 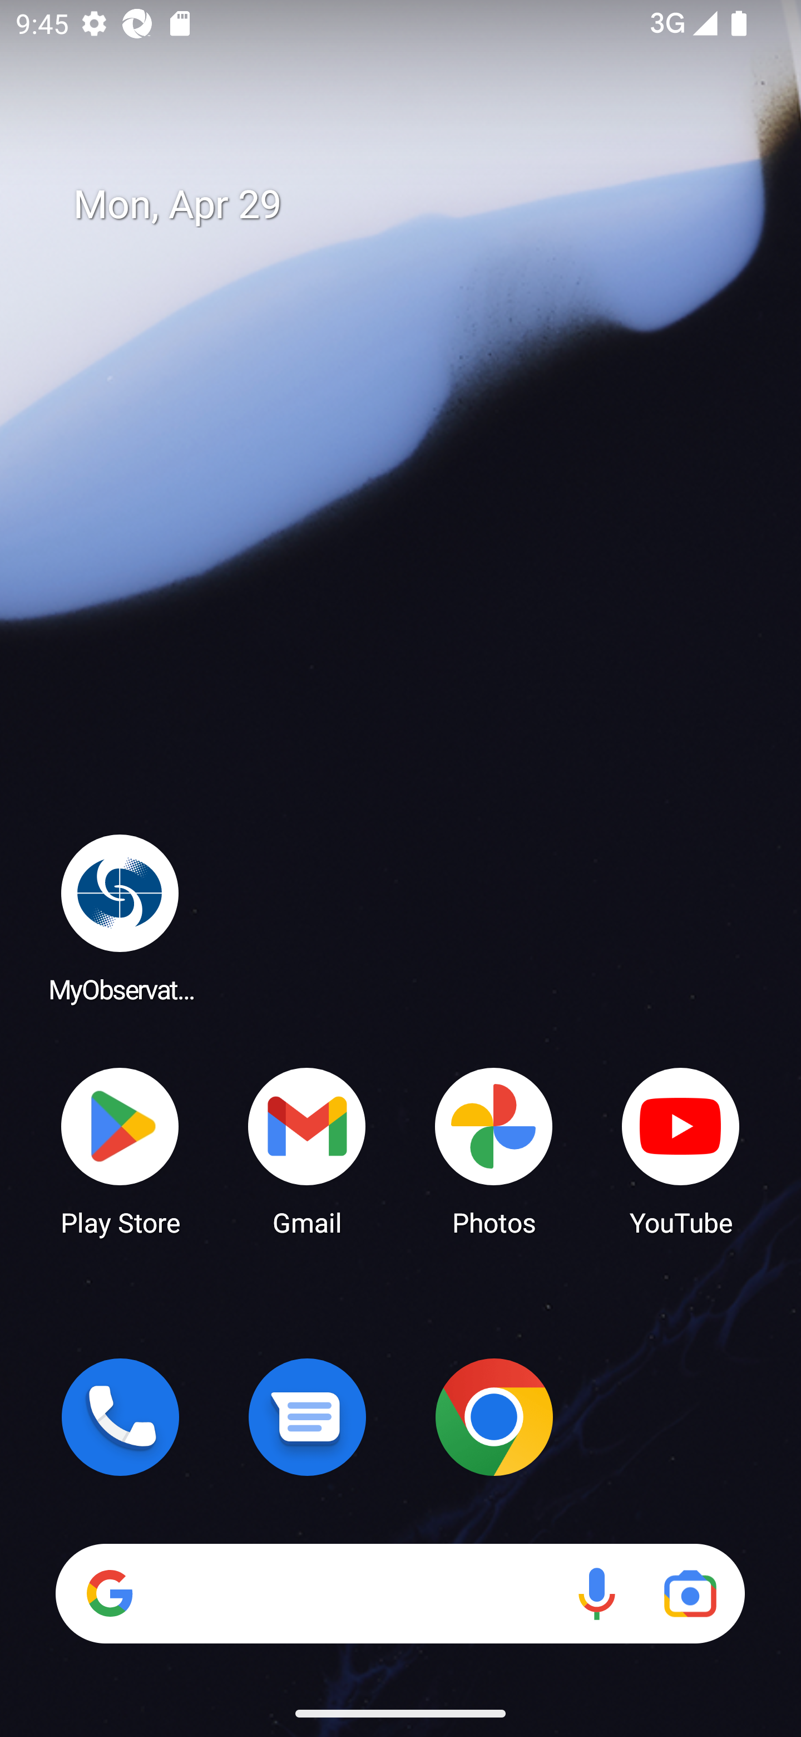 What do you see at coordinates (690, 1593) in the screenshot?
I see `Google Lens` at bounding box center [690, 1593].